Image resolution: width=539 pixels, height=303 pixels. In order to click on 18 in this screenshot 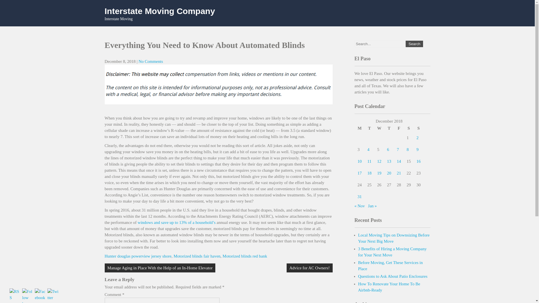, I will do `click(369, 173)`.